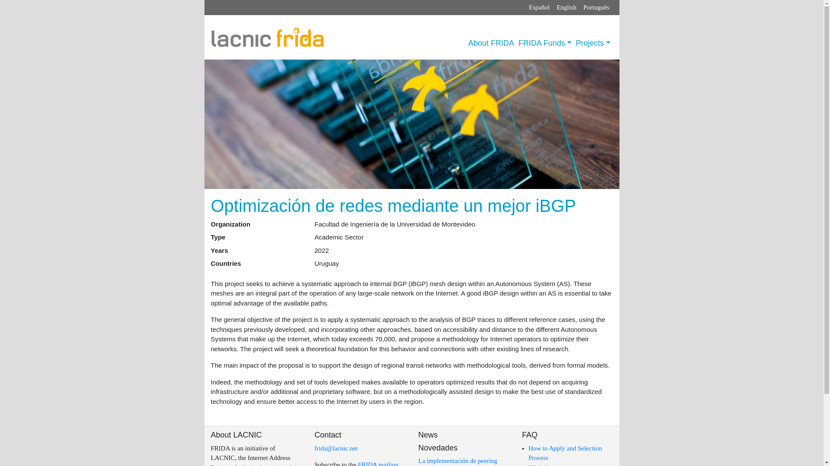 Image resolution: width=830 pixels, height=466 pixels. What do you see at coordinates (491, 43) in the screenshot?
I see `About FRIDA` at bounding box center [491, 43].